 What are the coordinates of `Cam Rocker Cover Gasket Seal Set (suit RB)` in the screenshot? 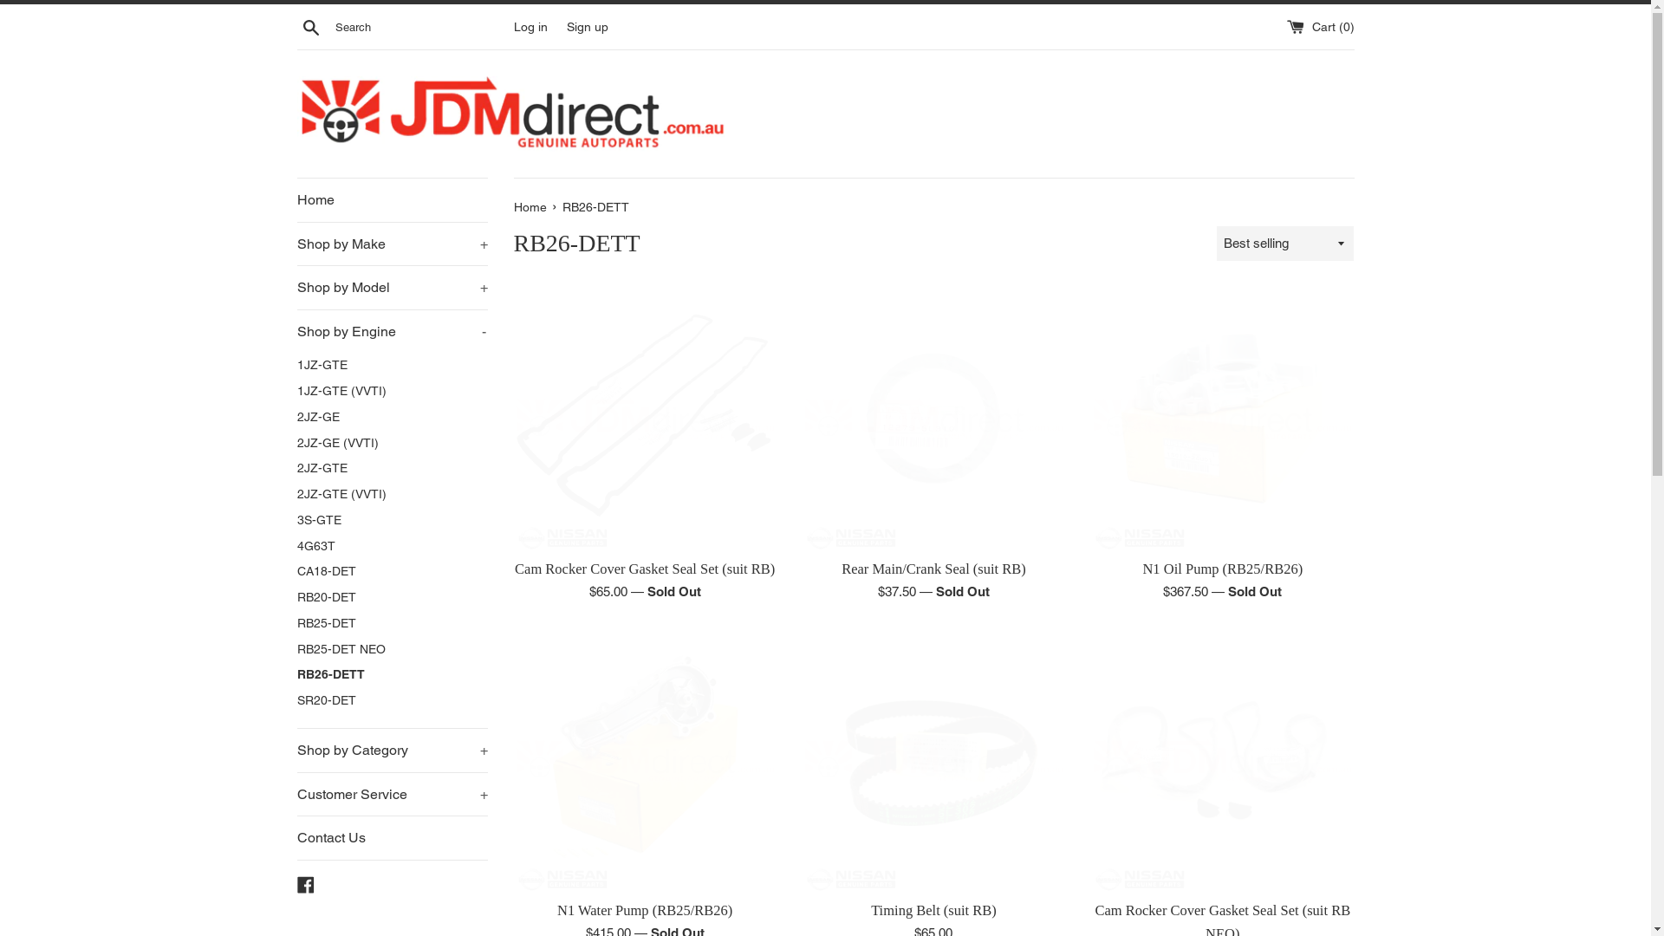 It's located at (645, 569).